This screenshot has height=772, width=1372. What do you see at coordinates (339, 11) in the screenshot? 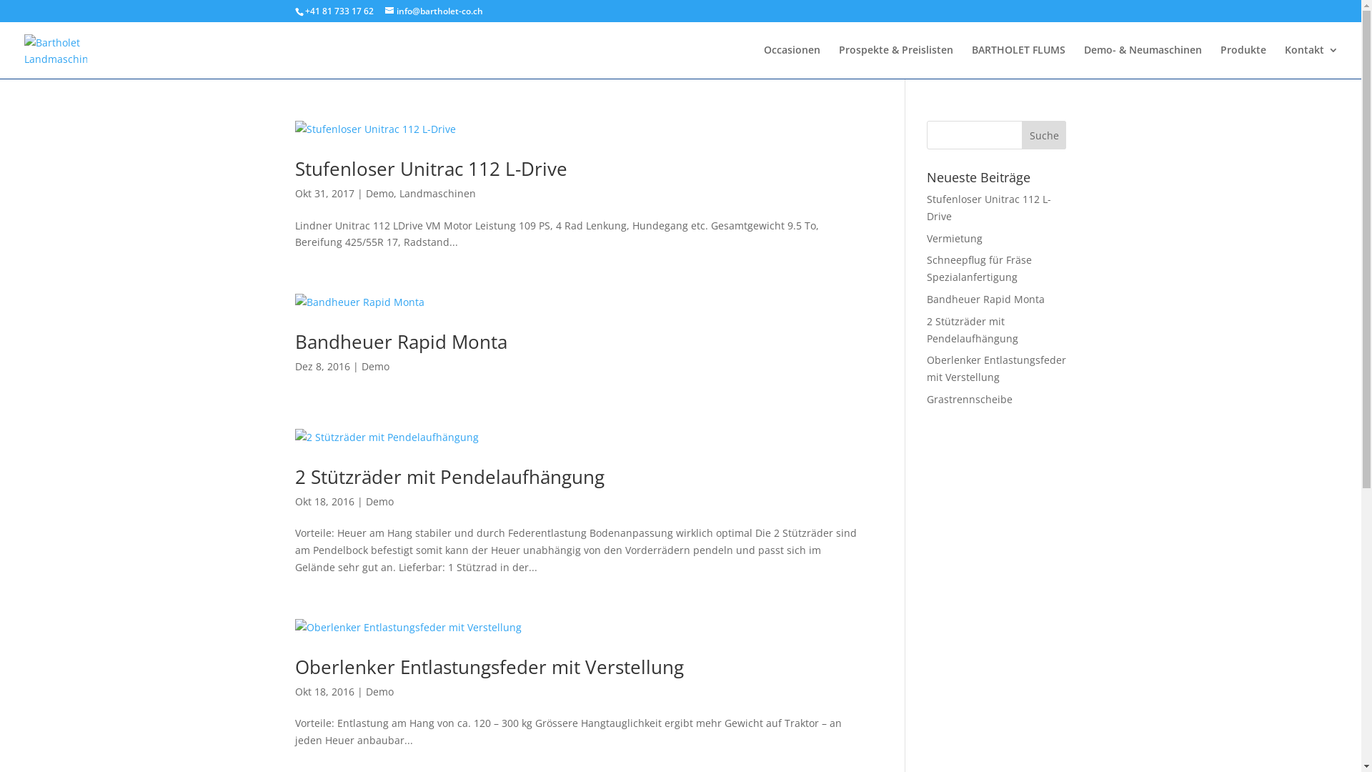
I see `+41 81 733 17 62` at bounding box center [339, 11].